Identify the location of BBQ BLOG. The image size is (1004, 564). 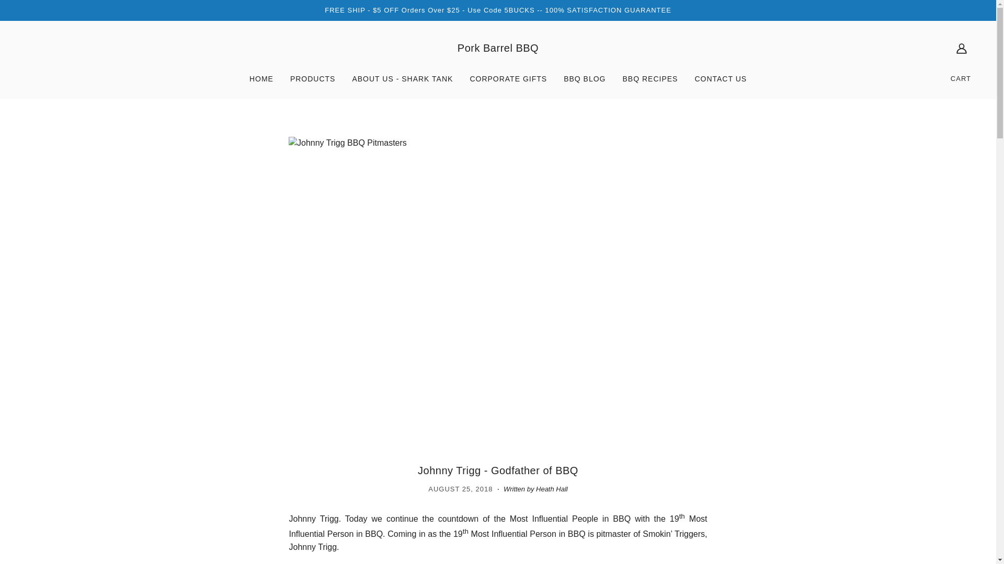
(584, 83).